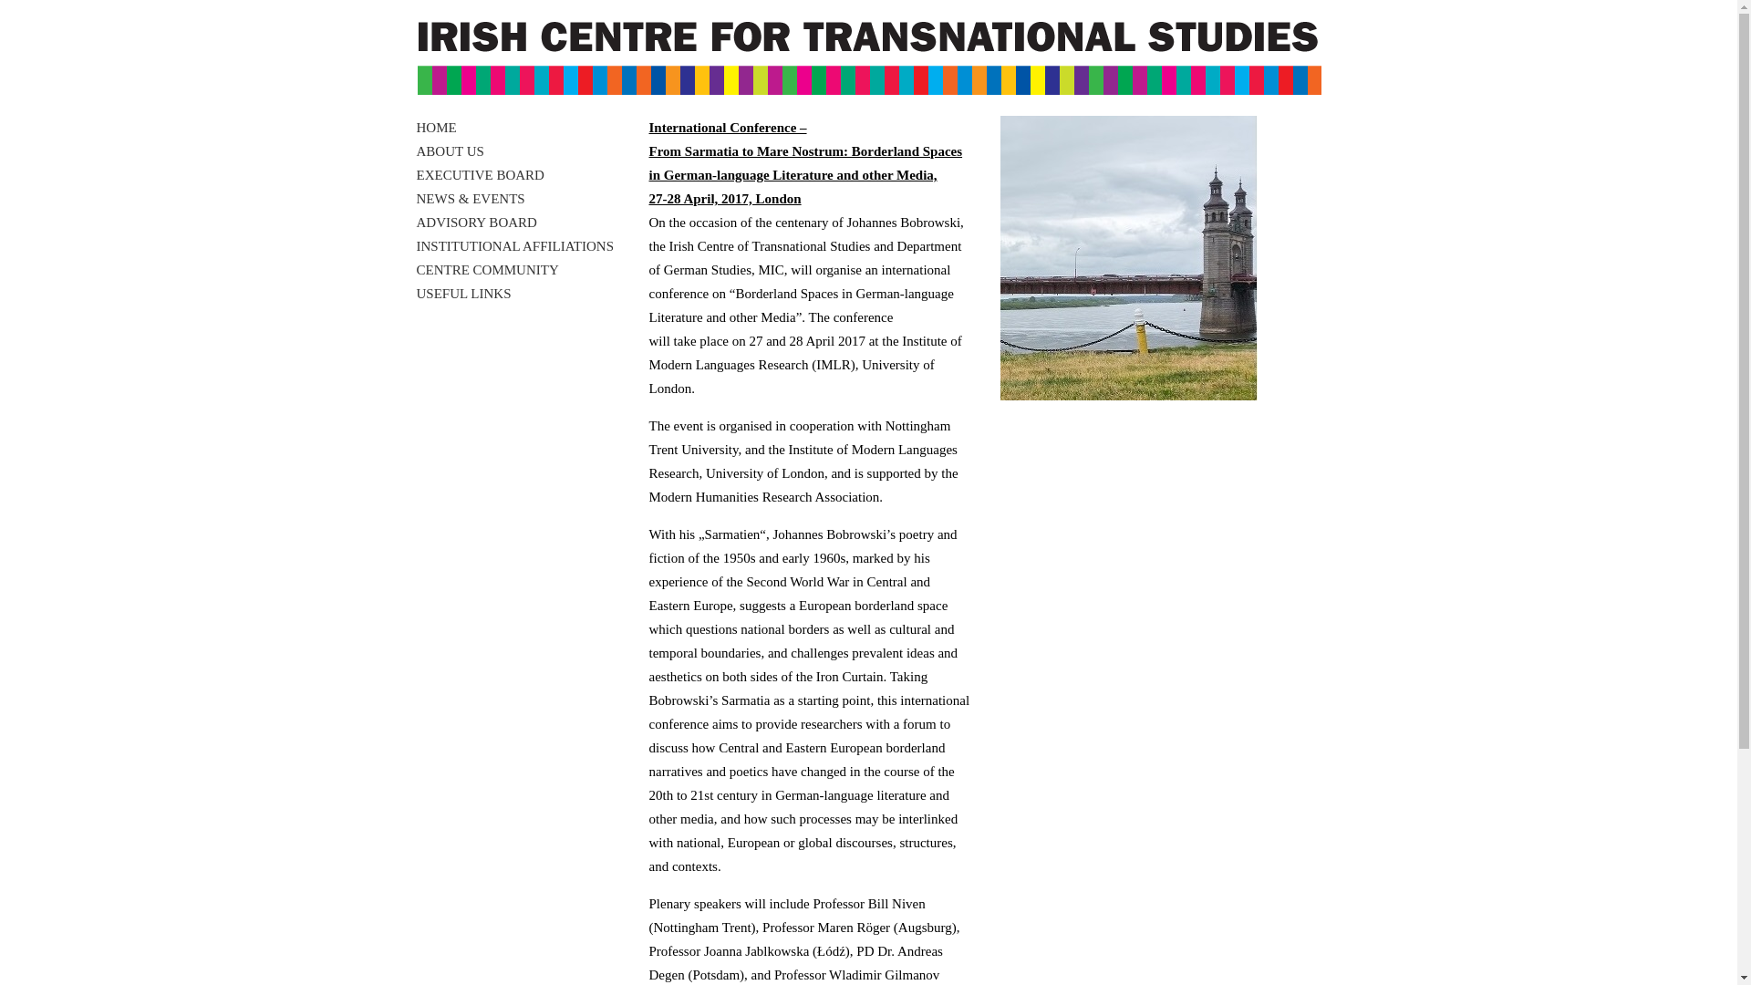 Image resolution: width=1751 pixels, height=985 pixels. Describe the element at coordinates (449, 150) in the screenshot. I see `ABOUT US` at that location.